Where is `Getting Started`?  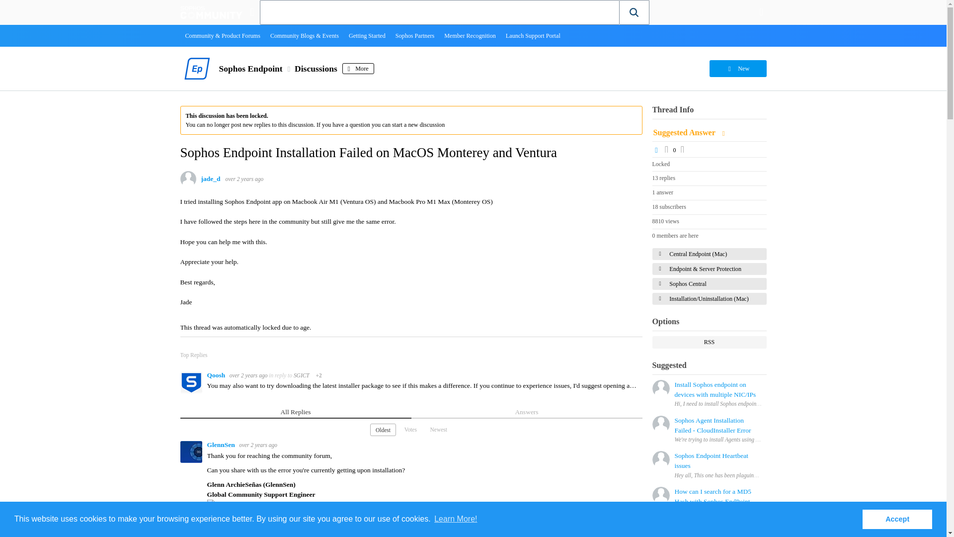
Getting Started is located at coordinates (367, 35).